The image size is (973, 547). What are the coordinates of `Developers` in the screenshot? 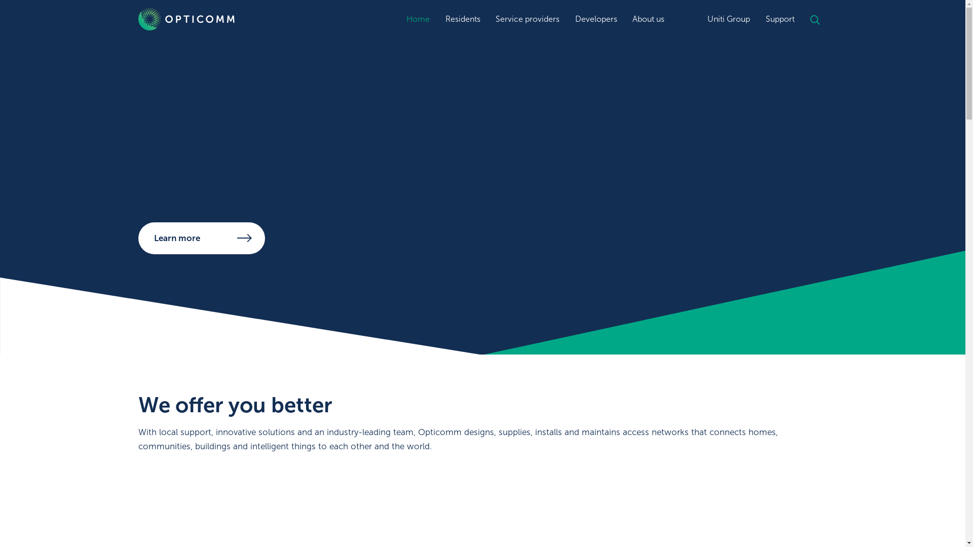 It's located at (596, 19).